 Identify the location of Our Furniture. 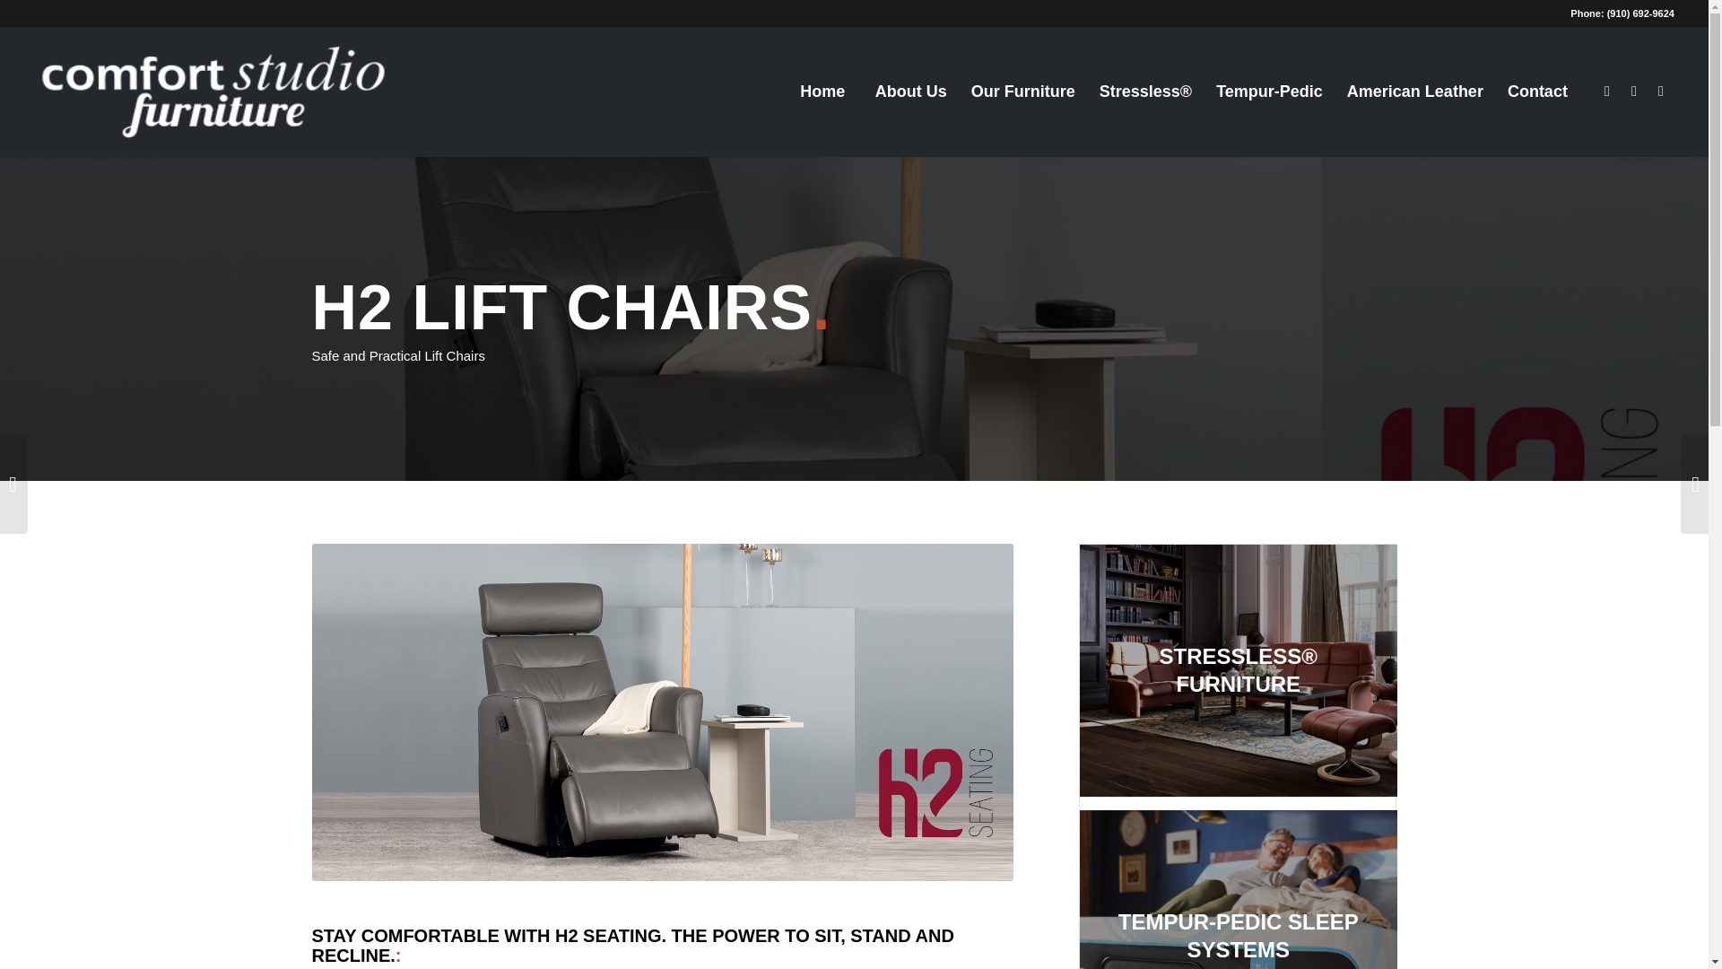
(1022, 92).